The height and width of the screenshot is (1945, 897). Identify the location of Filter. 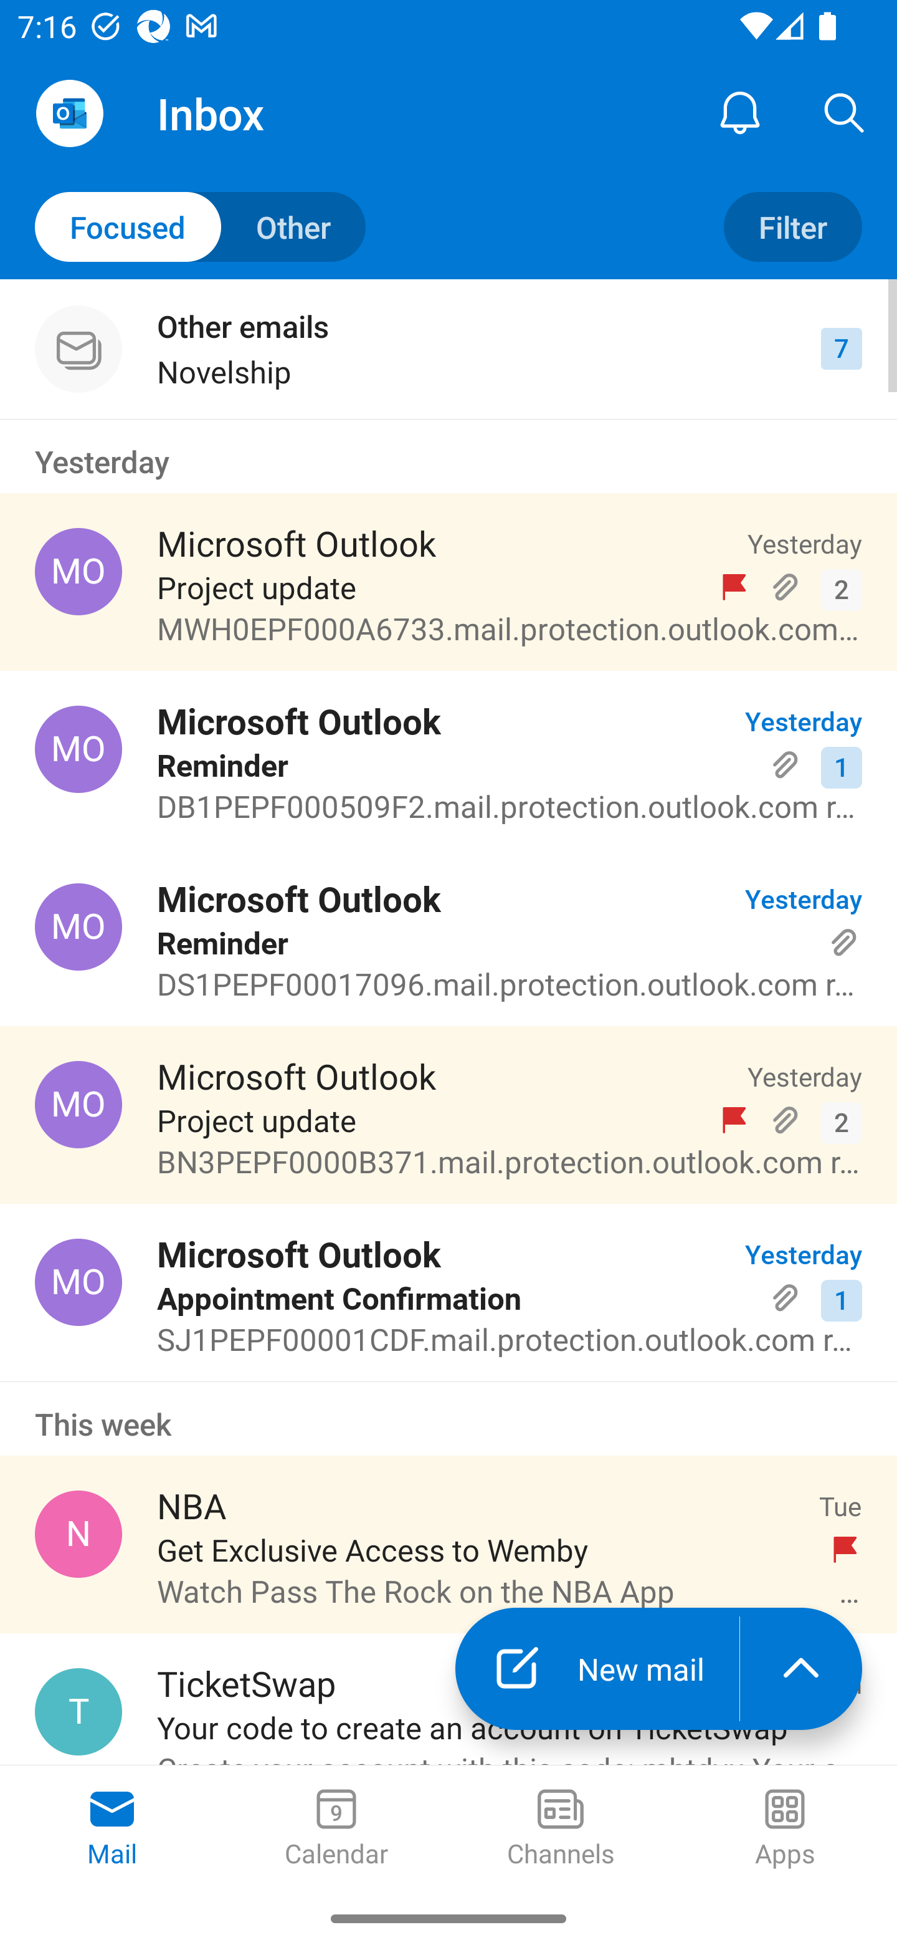
(792, 227).